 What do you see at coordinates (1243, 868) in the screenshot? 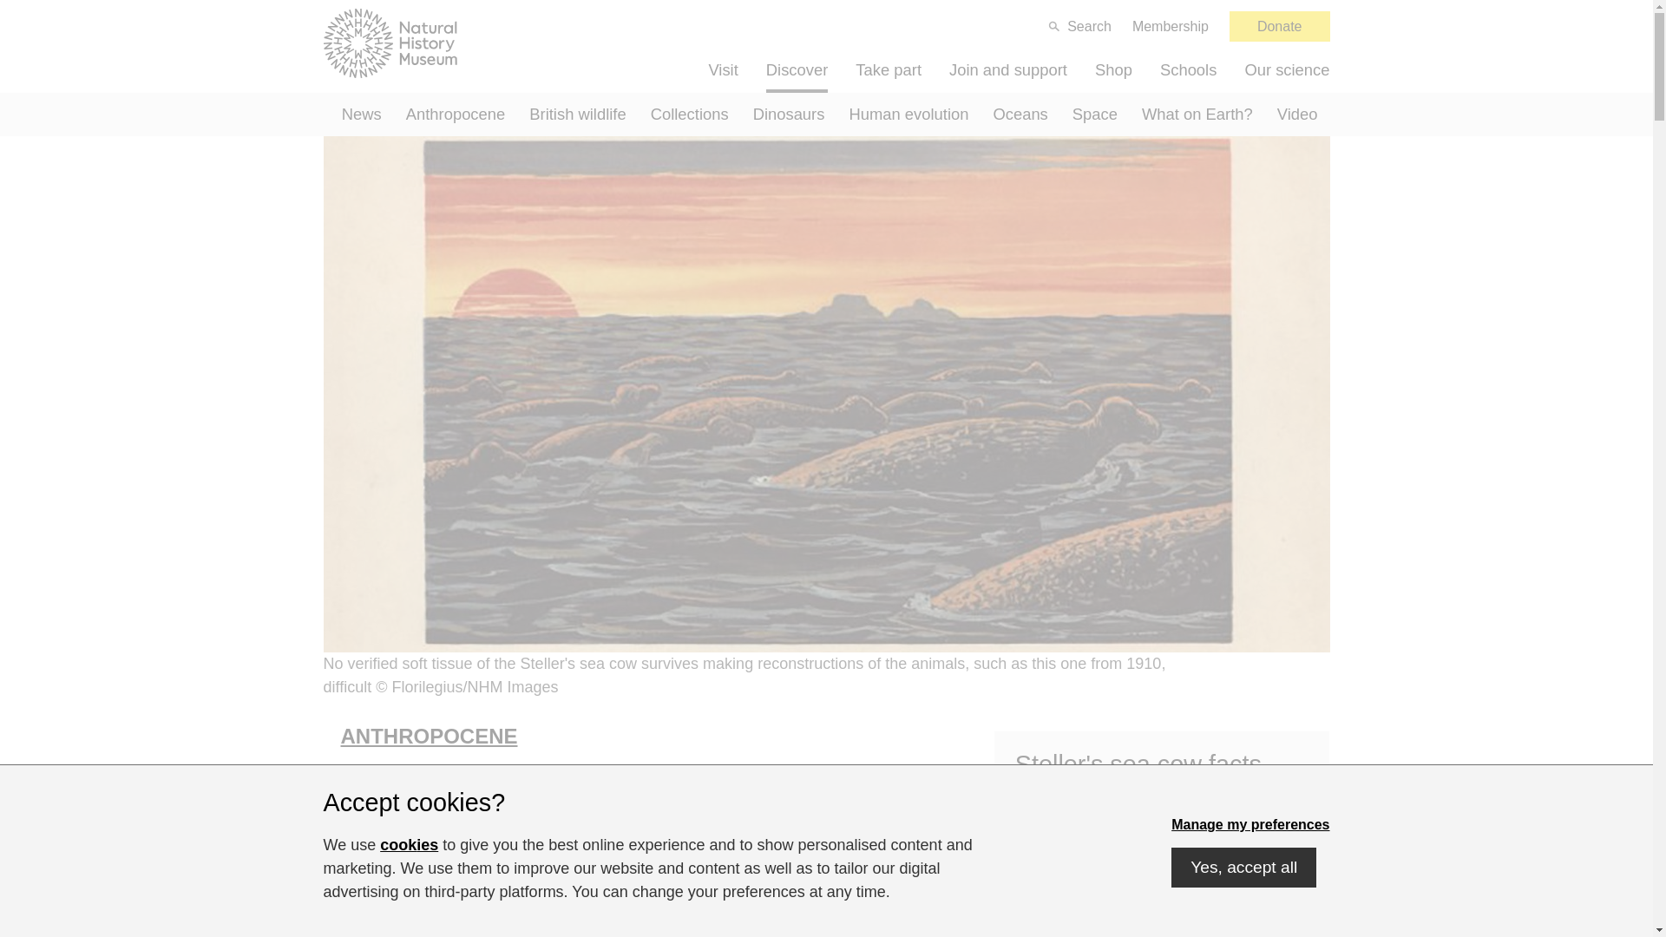
I see `Accept All cookies` at bounding box center [1243, 868].